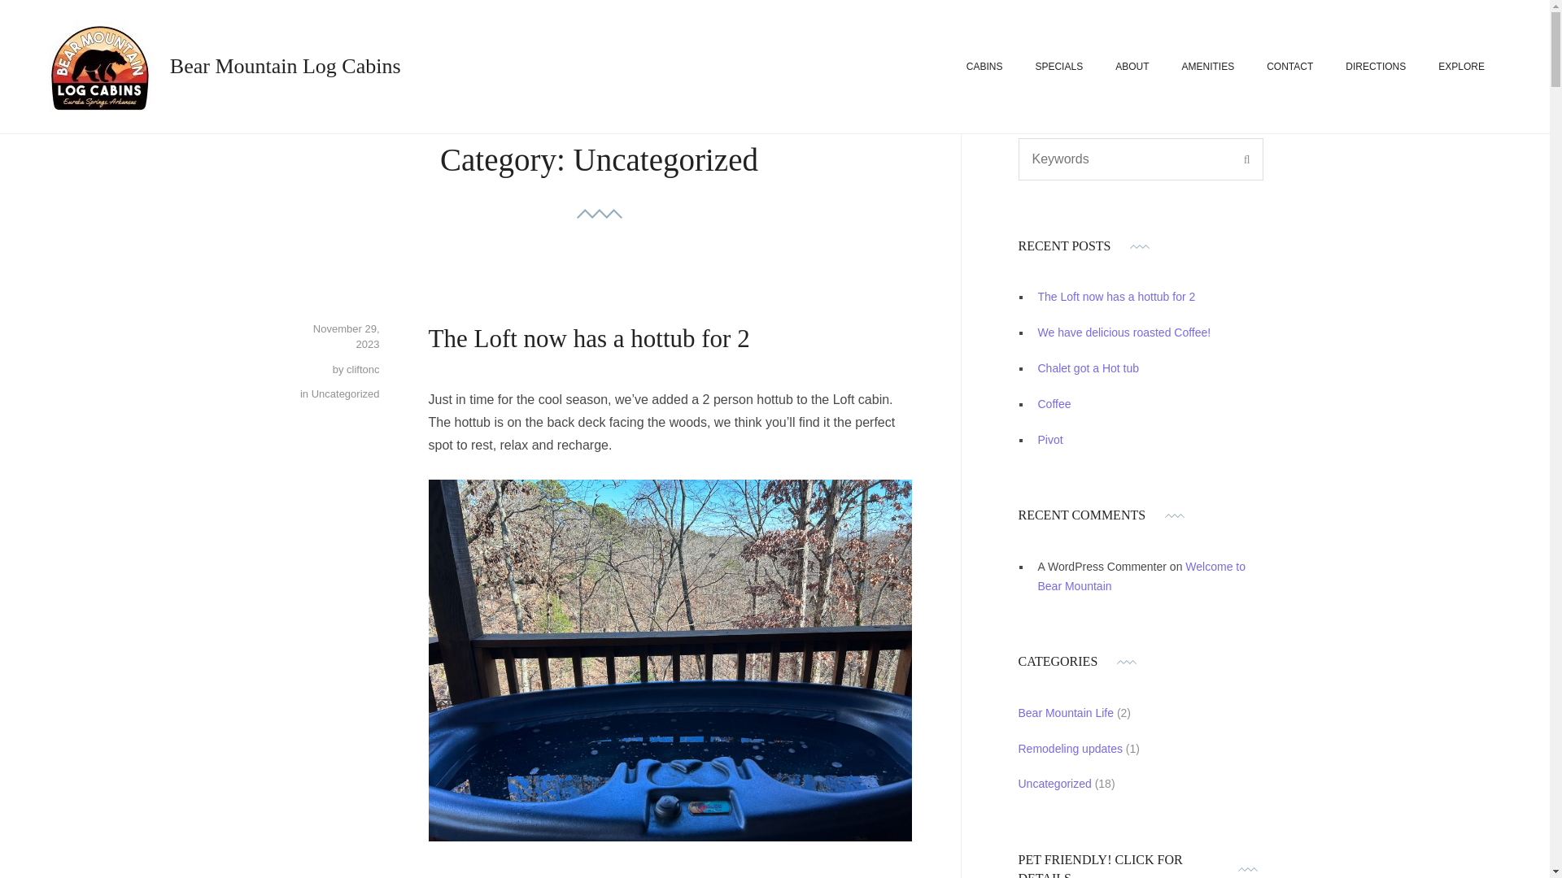  I want to click on ABOUT, so click(1131, 67).